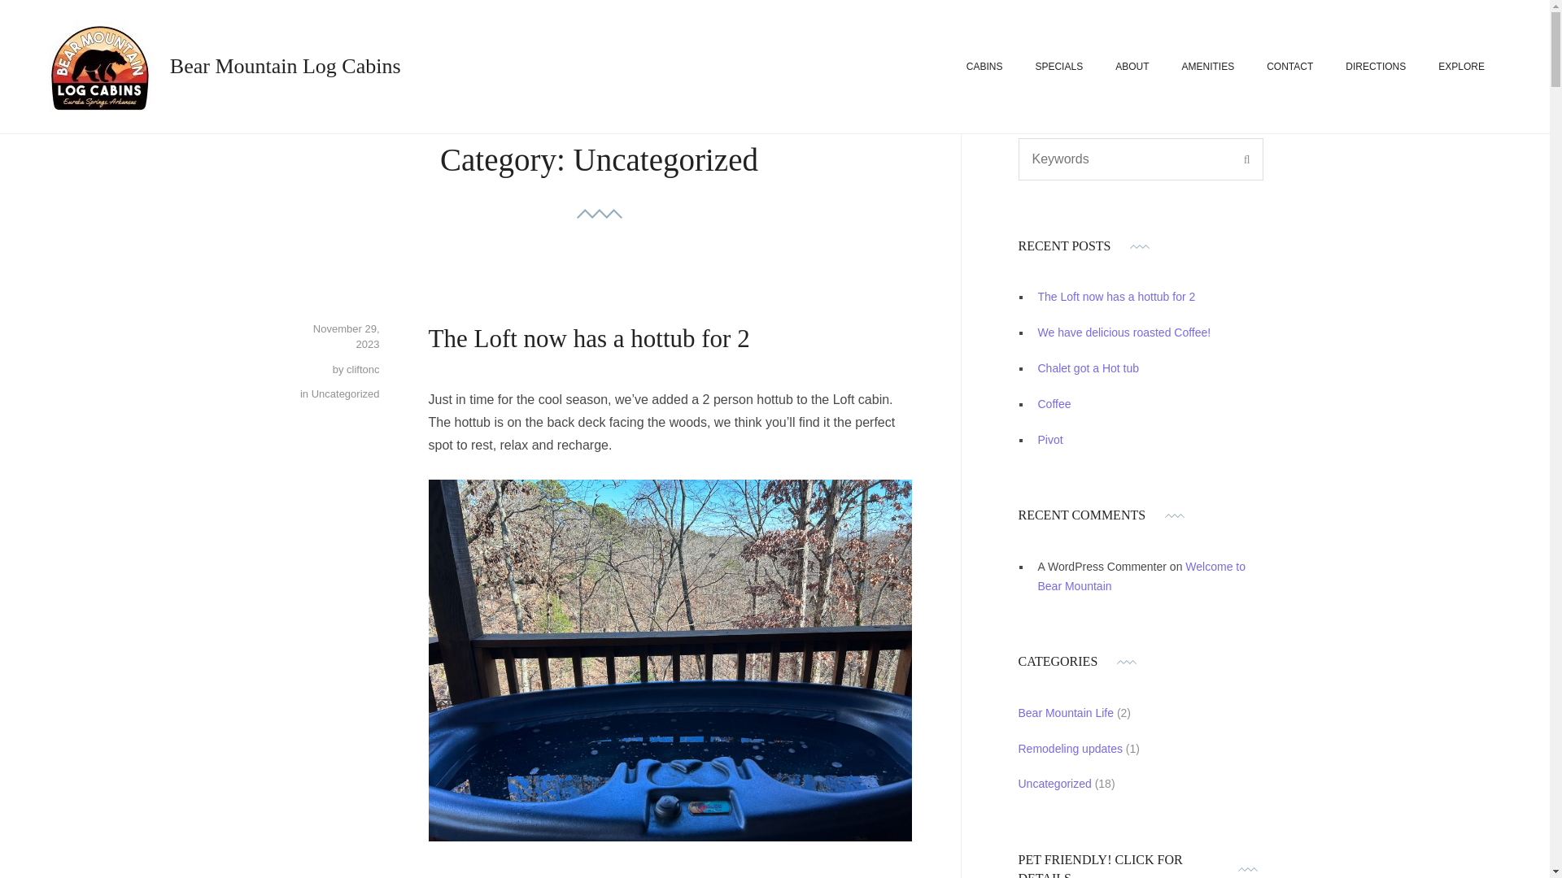  I want to click on ABOUT, so click(1131, 67).